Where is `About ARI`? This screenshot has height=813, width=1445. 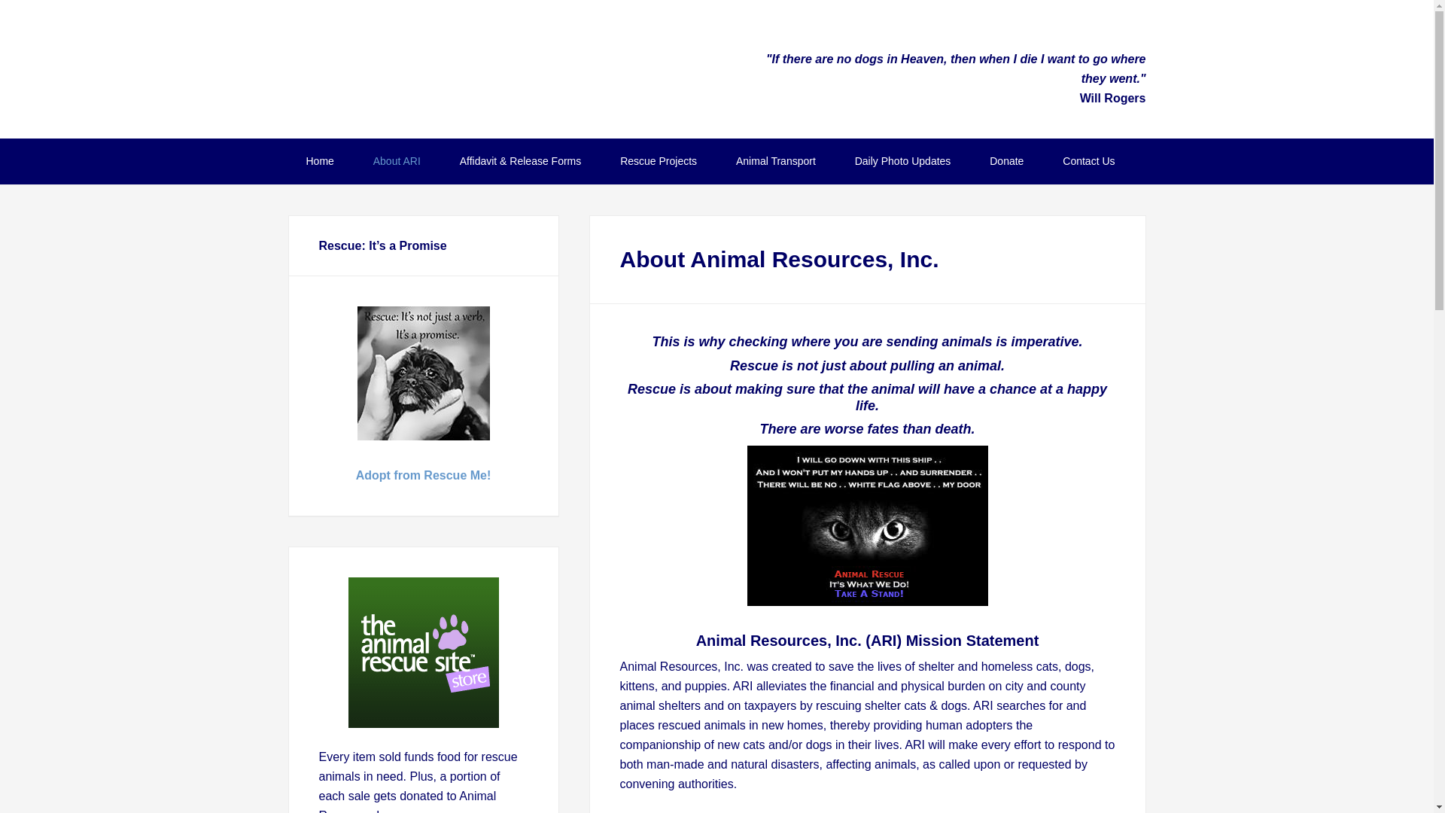
About ARI is located at coordinates (397, 161).